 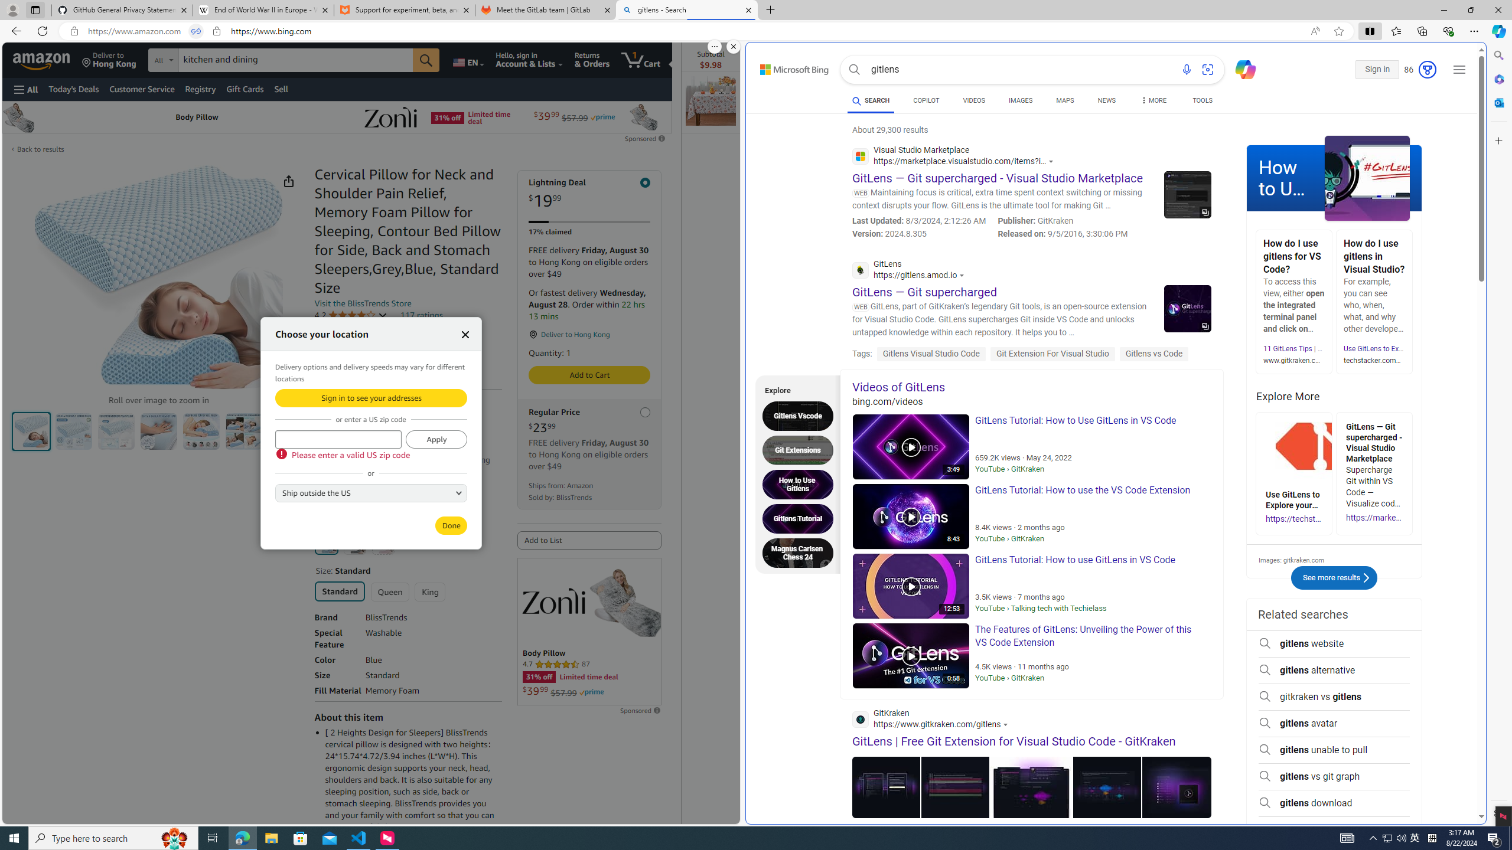 I want to click on NEWS, so click(x=1106, y=100).